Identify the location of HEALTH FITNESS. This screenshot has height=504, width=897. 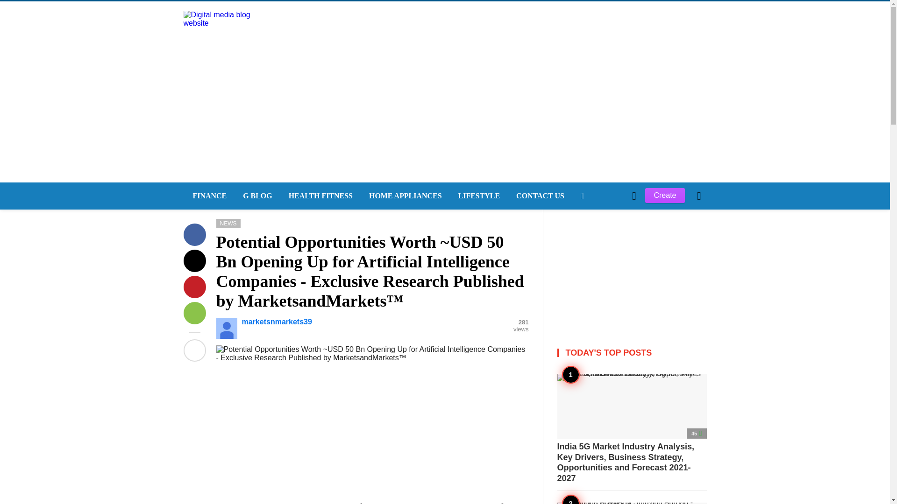
(319, 196).